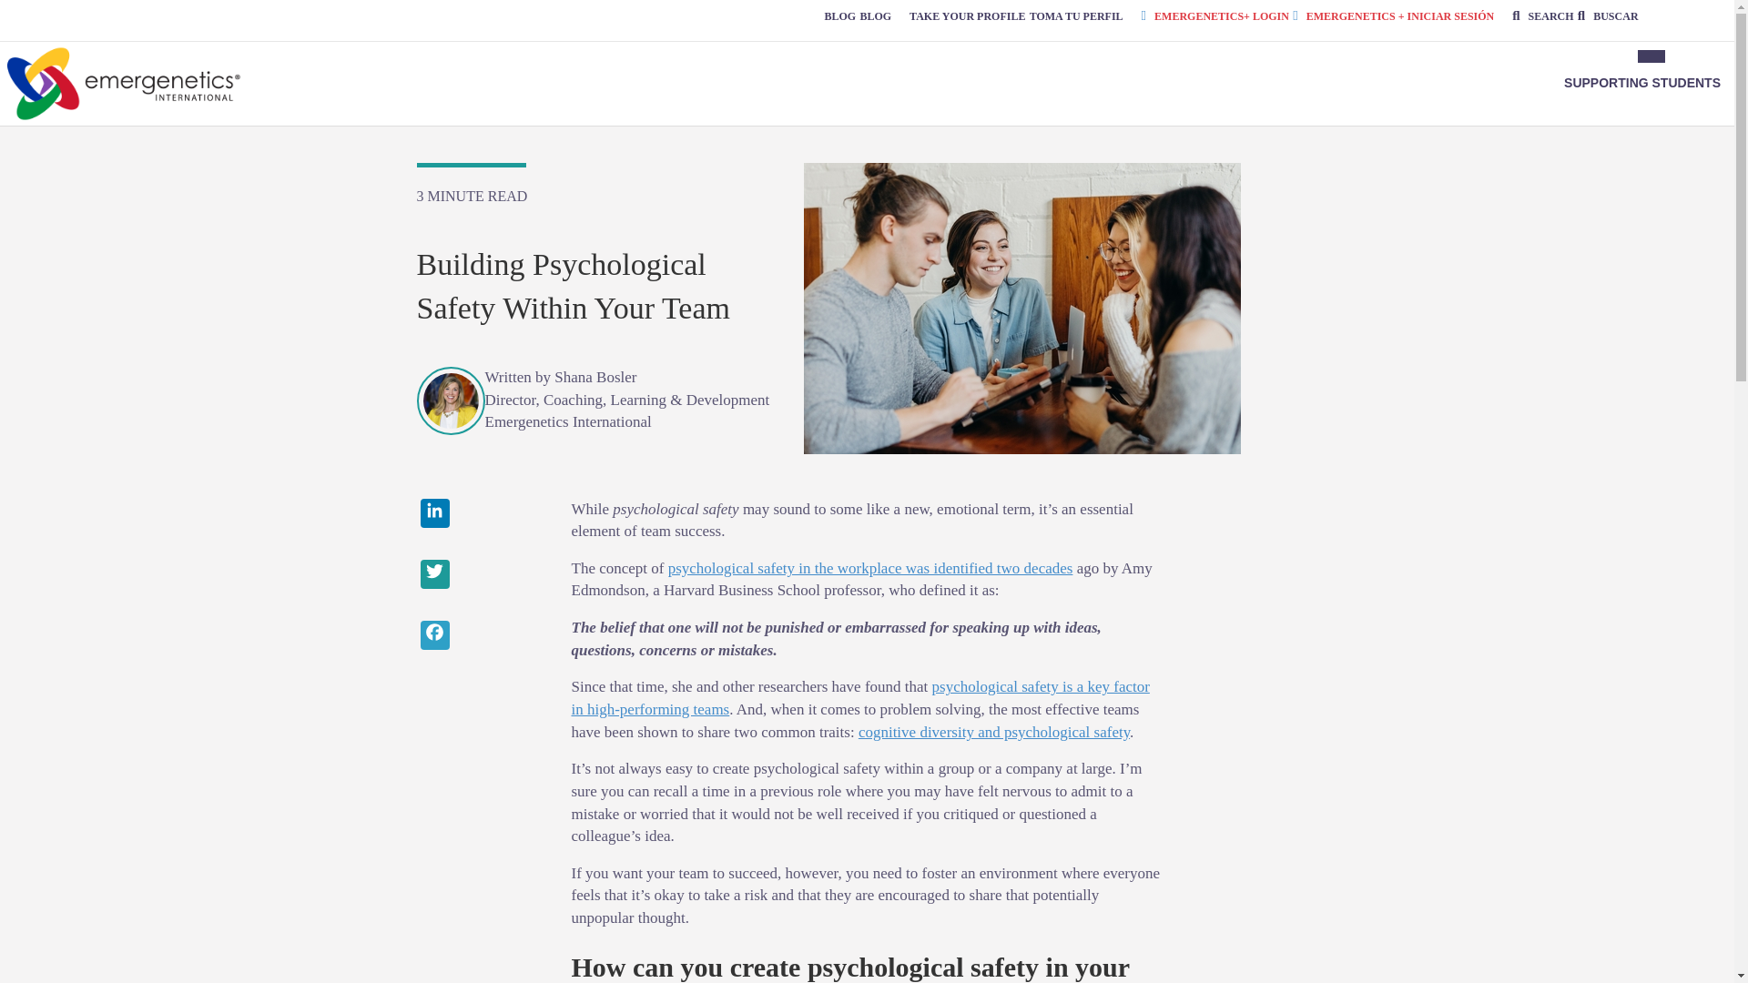 Image resolution: width=1748 pixels, height=983 pixels. Describe the element at coordinates (876, 15) in the screenshot. I see `BLOG` at that location.